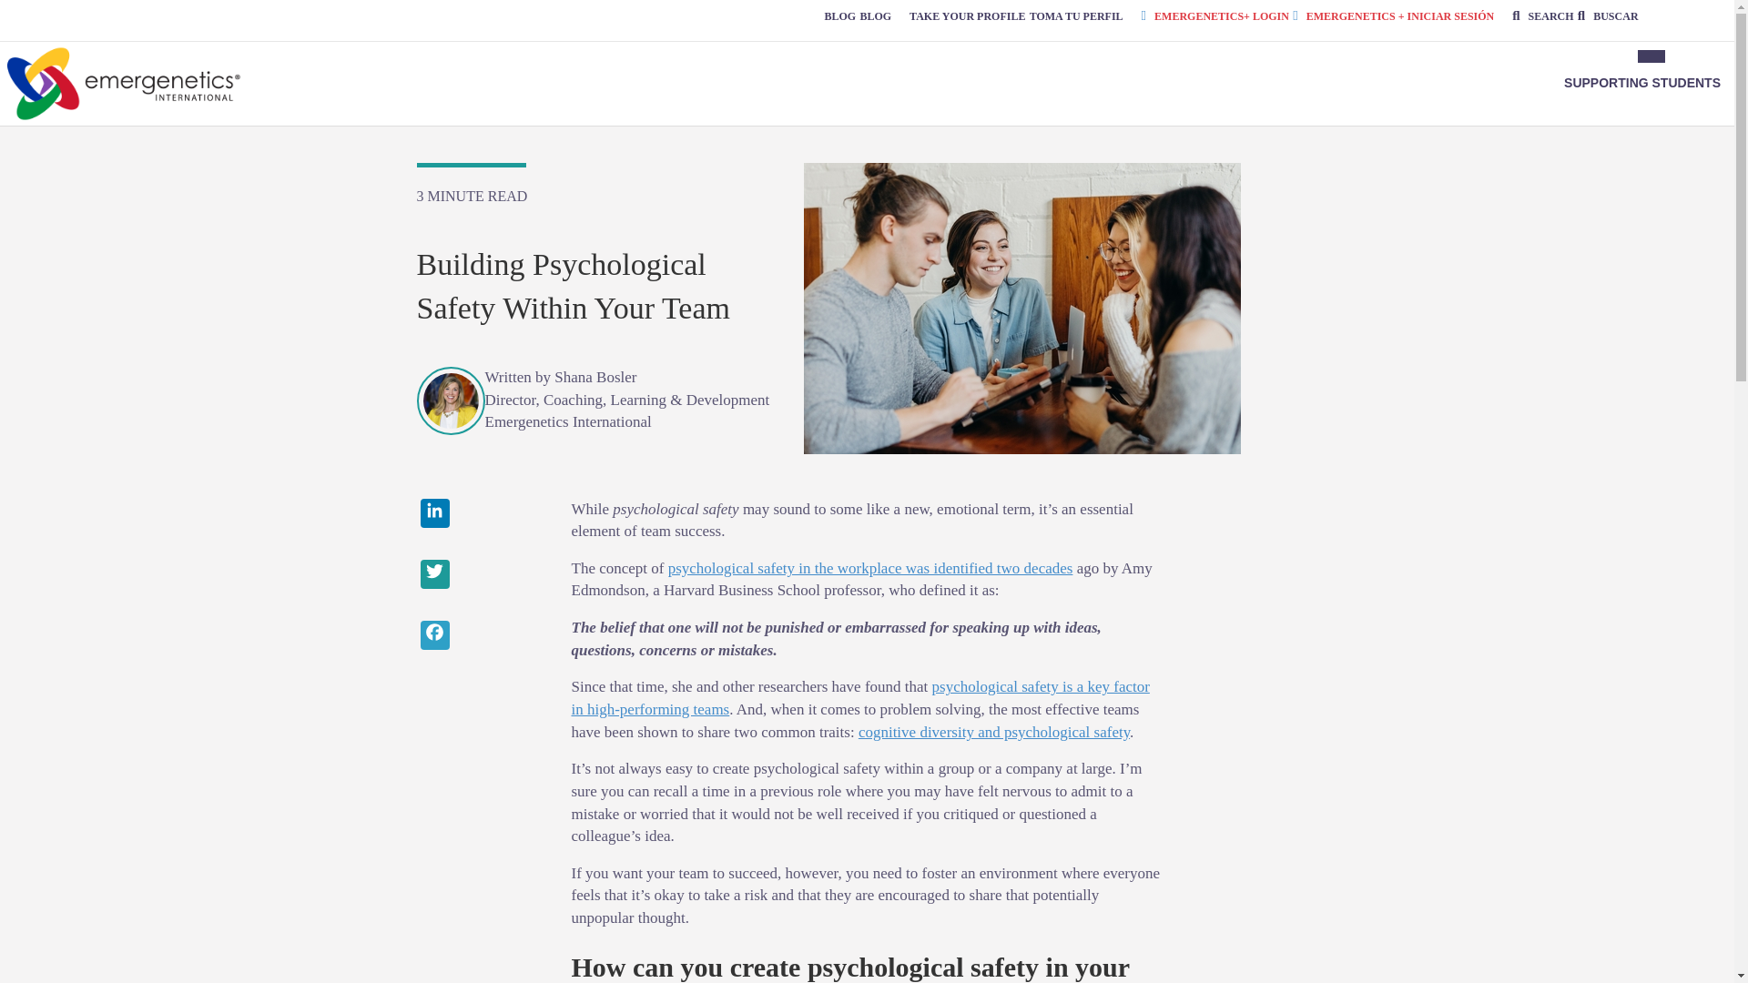 Image resolution: width=1748 pixels, height=983 pixels. Describe the element at coordinates (876, 15) in the screenshot. I see `BLOG` at that location.